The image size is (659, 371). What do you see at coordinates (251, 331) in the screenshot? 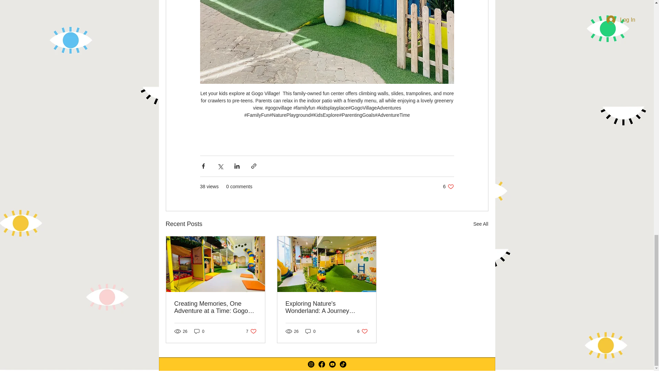
I see `0` at bounding box center [251, 331].